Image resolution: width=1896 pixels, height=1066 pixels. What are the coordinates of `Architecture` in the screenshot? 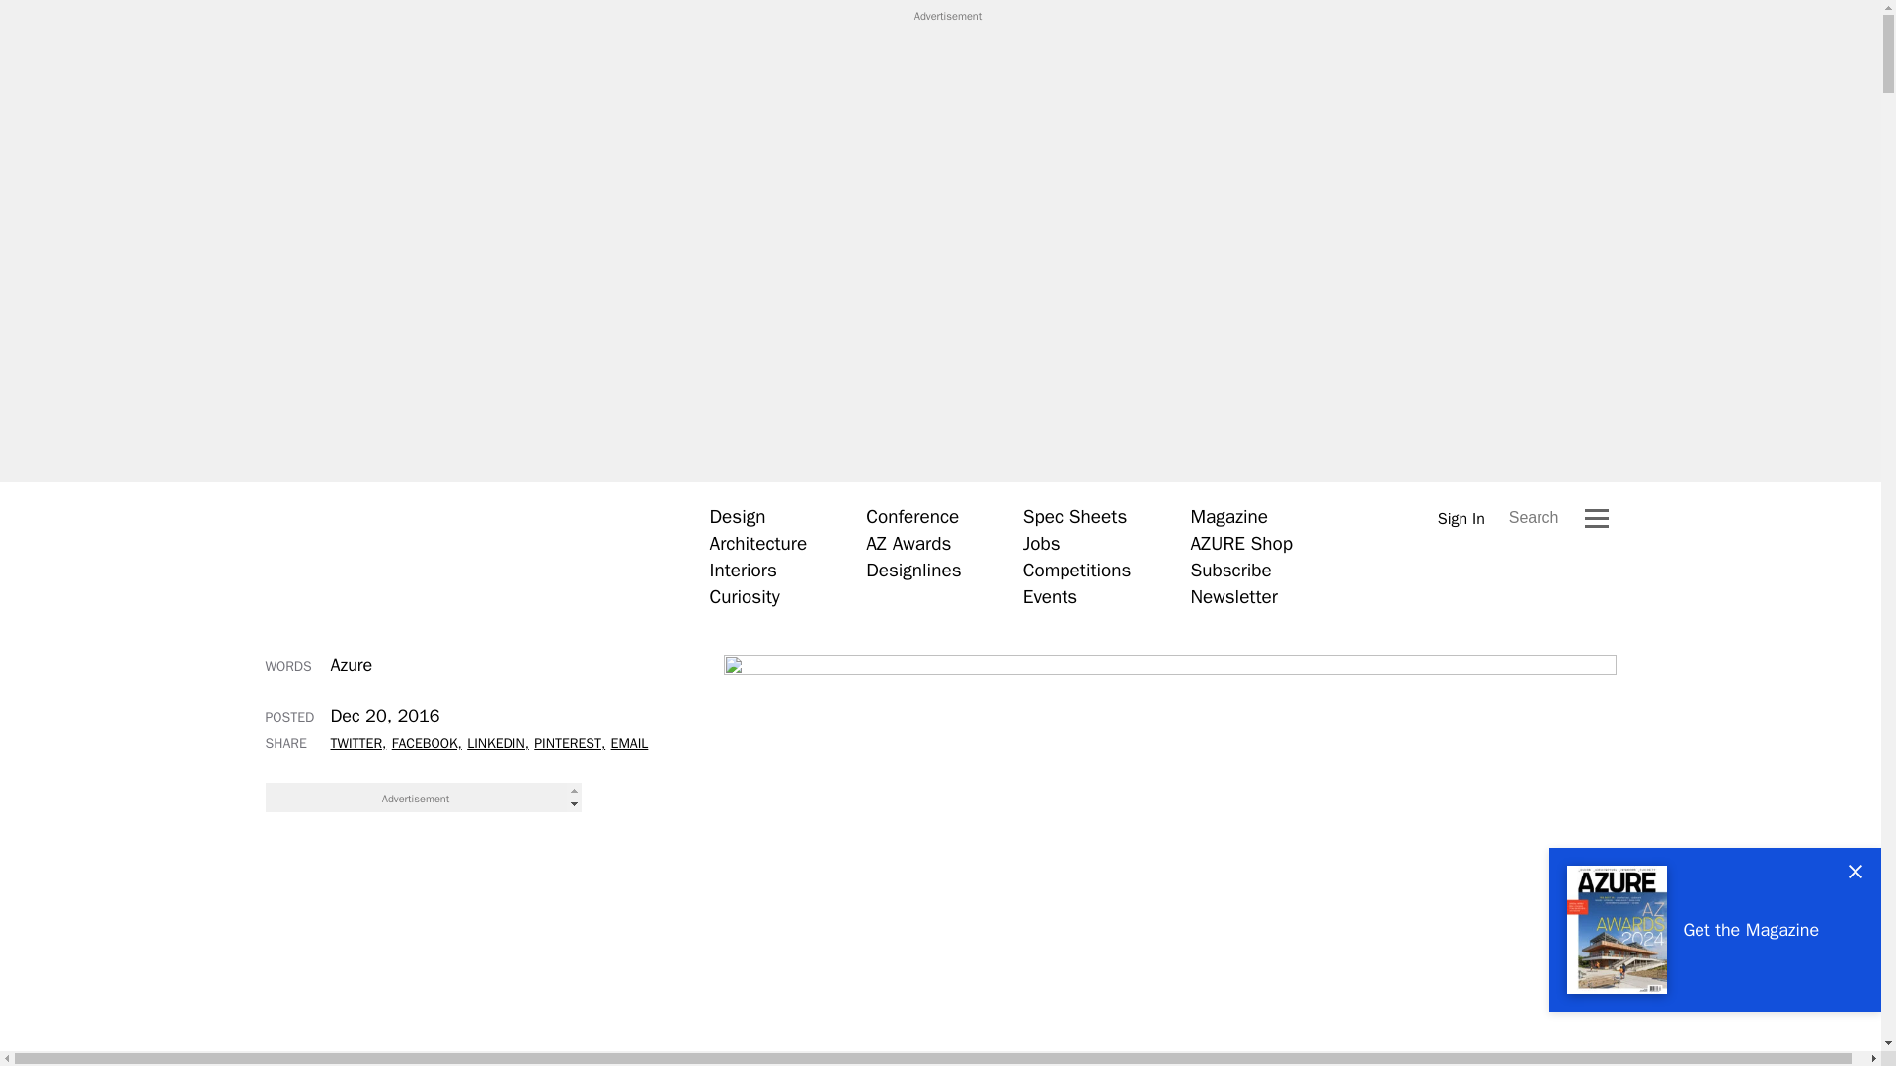 It's located at (758, 543).